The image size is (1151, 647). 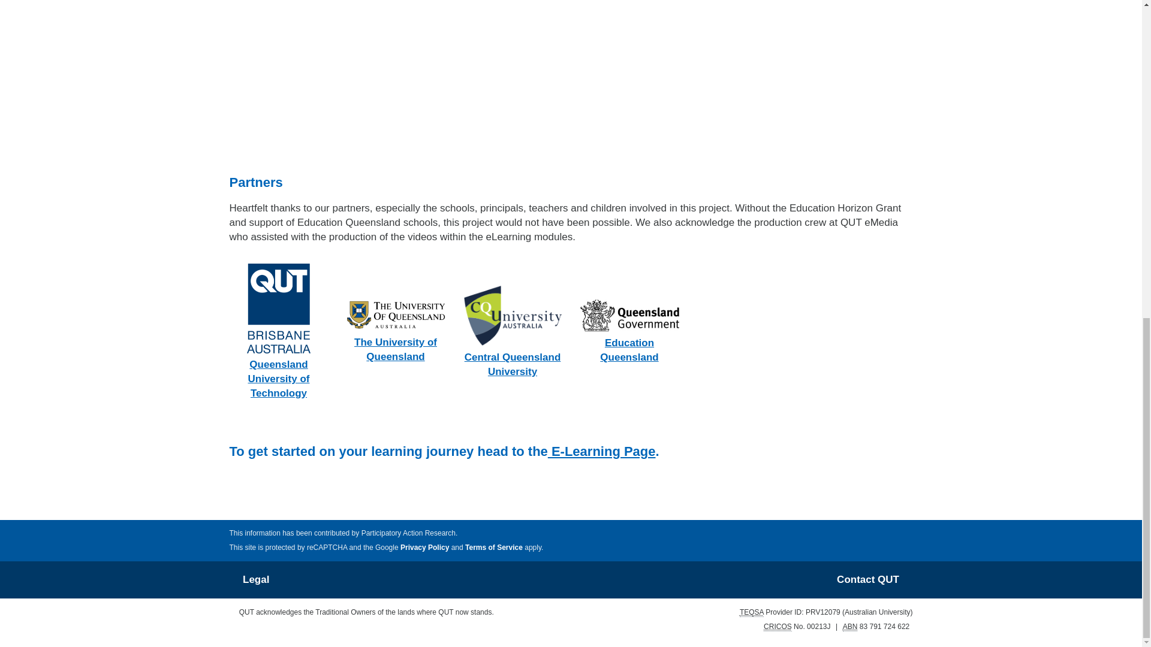 I want to click on Legal, so click(x=256, y=579).